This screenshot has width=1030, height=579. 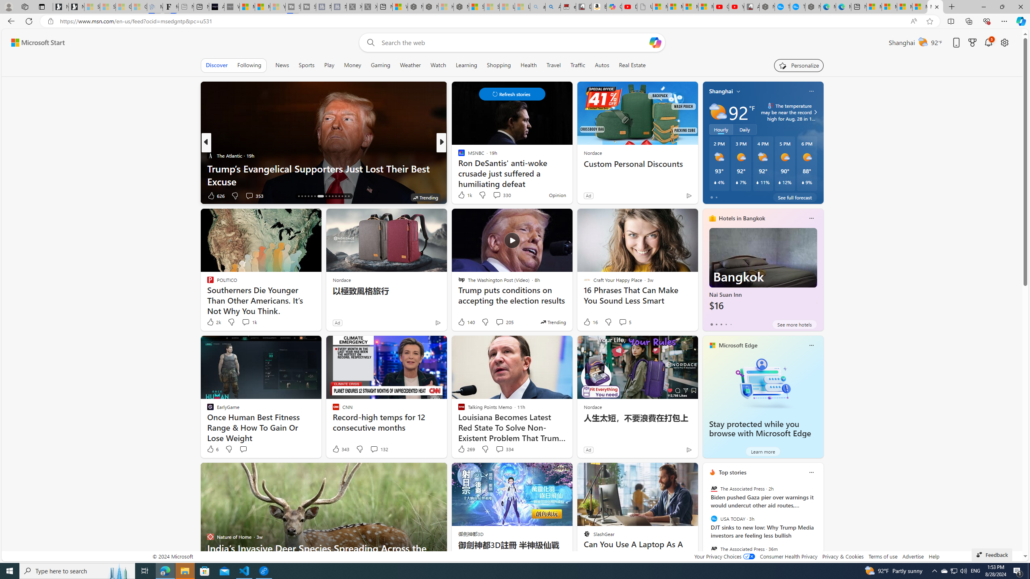 What do you see at coordinates (462, 195) in the screenshot?
I see `91 Like` at bounding box center [462, 195].